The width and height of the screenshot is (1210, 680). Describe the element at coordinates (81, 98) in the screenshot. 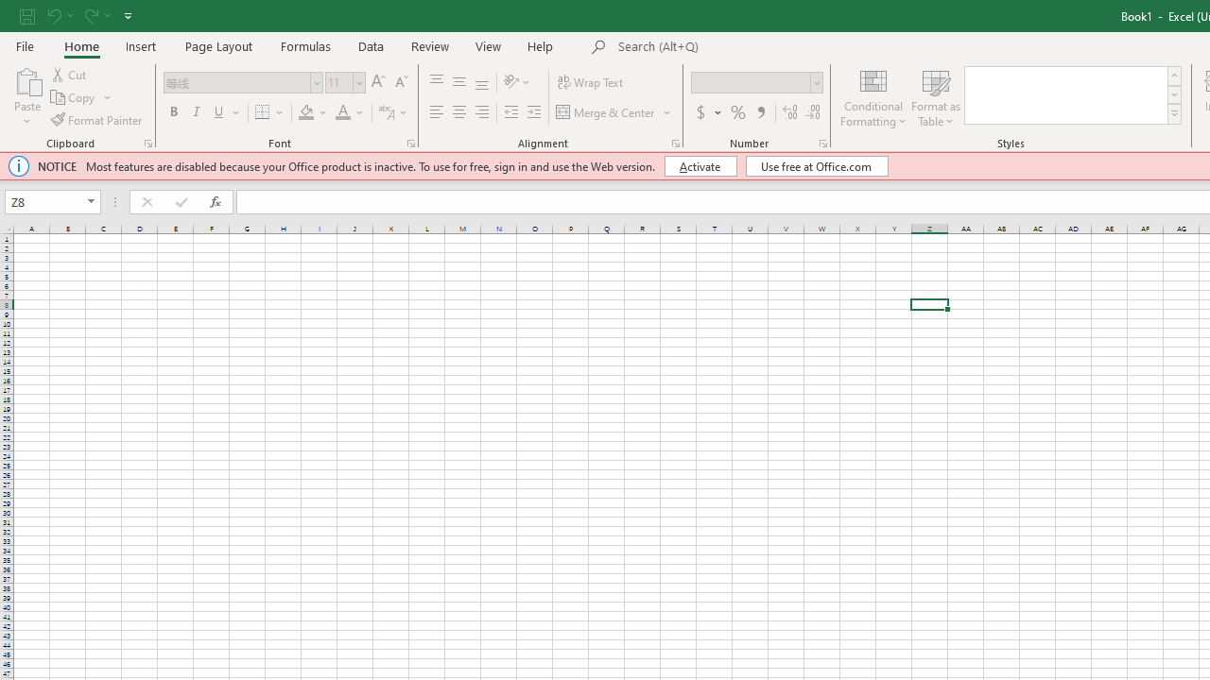

I see `Copy` at that location.